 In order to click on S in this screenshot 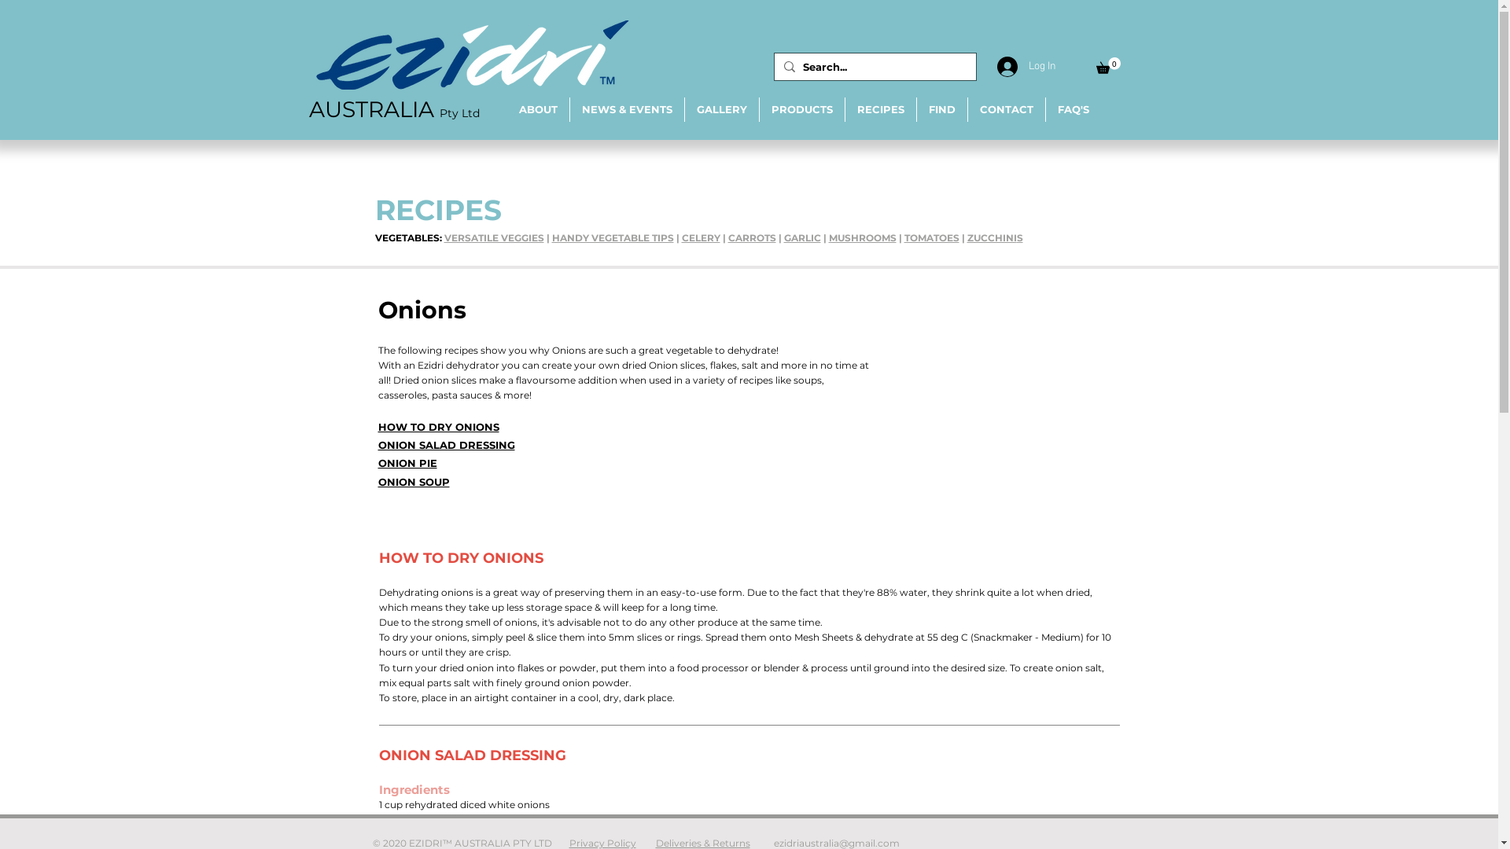, I will do `click(1019, 237)`.